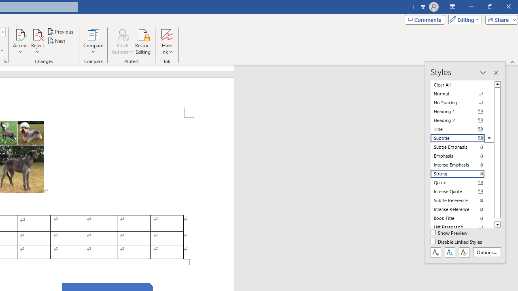  Describe the element at coordinates (464, 252) in the screenshot. I see `Class: NetUIButton` at that location.